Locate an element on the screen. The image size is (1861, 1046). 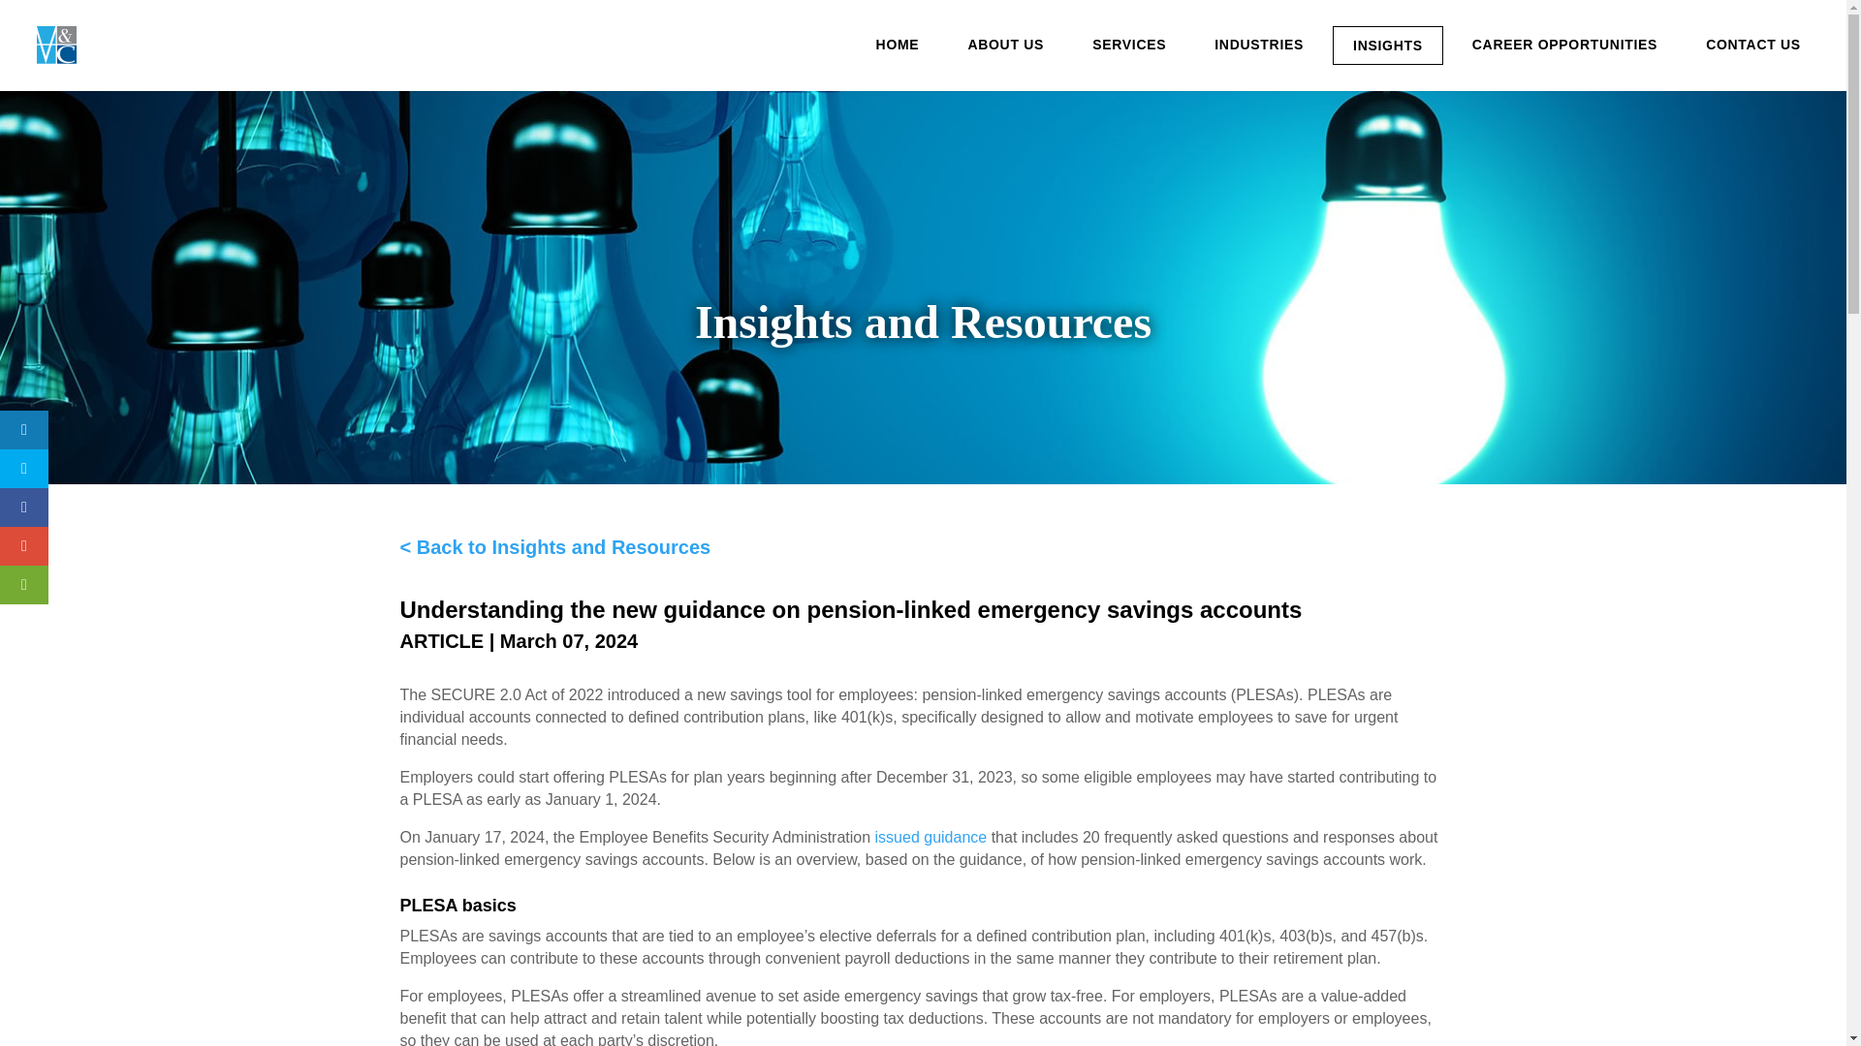
HOME is located at coordinates (898, 45).